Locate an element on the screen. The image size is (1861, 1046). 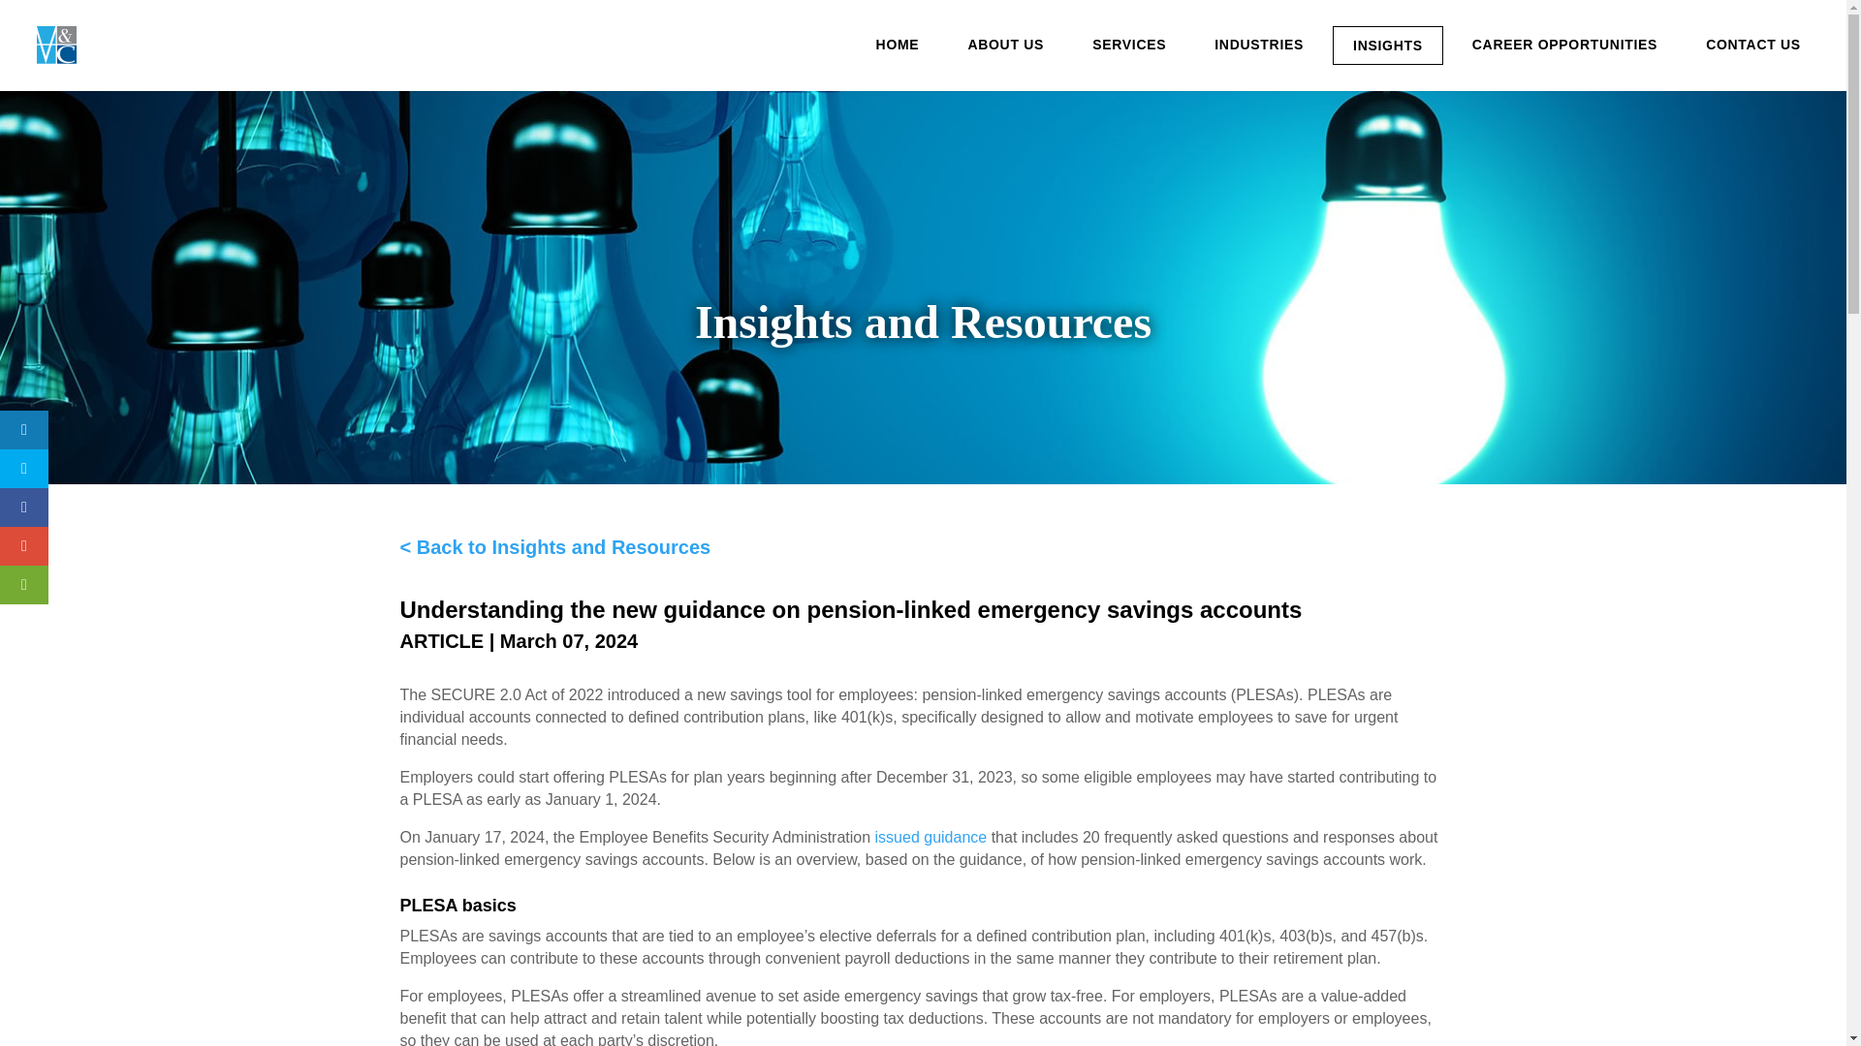
HOME is located at coordinates (898, 45).